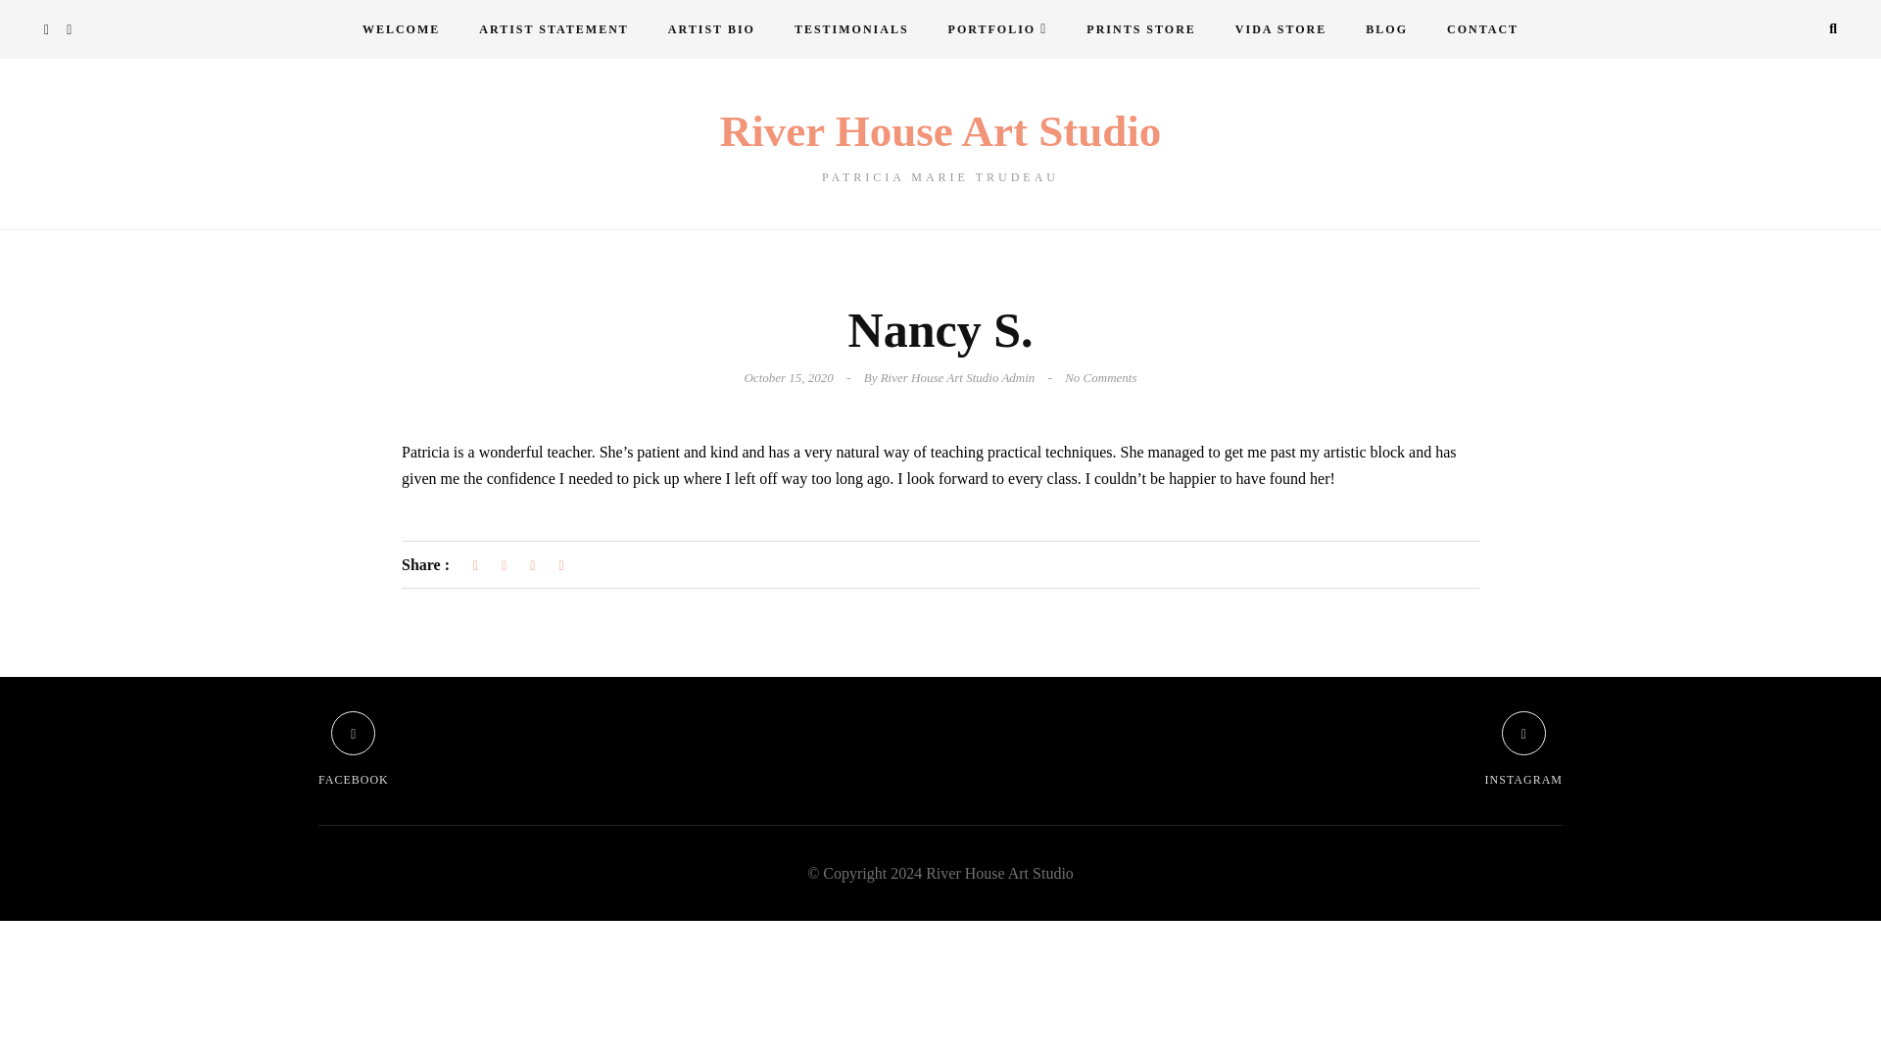 The width and height of the screenshot is (1881, 1058). What do you see at coordinates (711, 29) in the screenshot?
I see `CONTACT` at bounding box center [711, 29].